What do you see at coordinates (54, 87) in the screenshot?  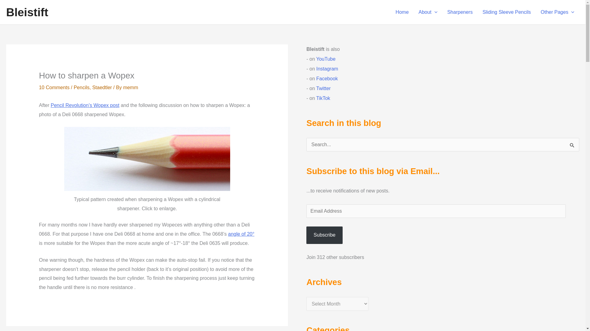 I see `10 Comments` at bounding box center [54, 87].